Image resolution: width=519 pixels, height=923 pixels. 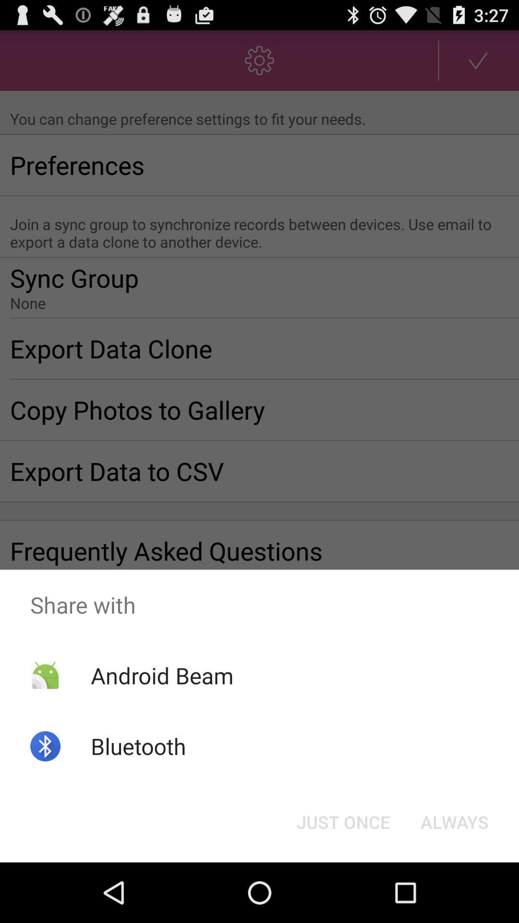 I want to click on select app below the share with icon, so click(x=343, y=822).